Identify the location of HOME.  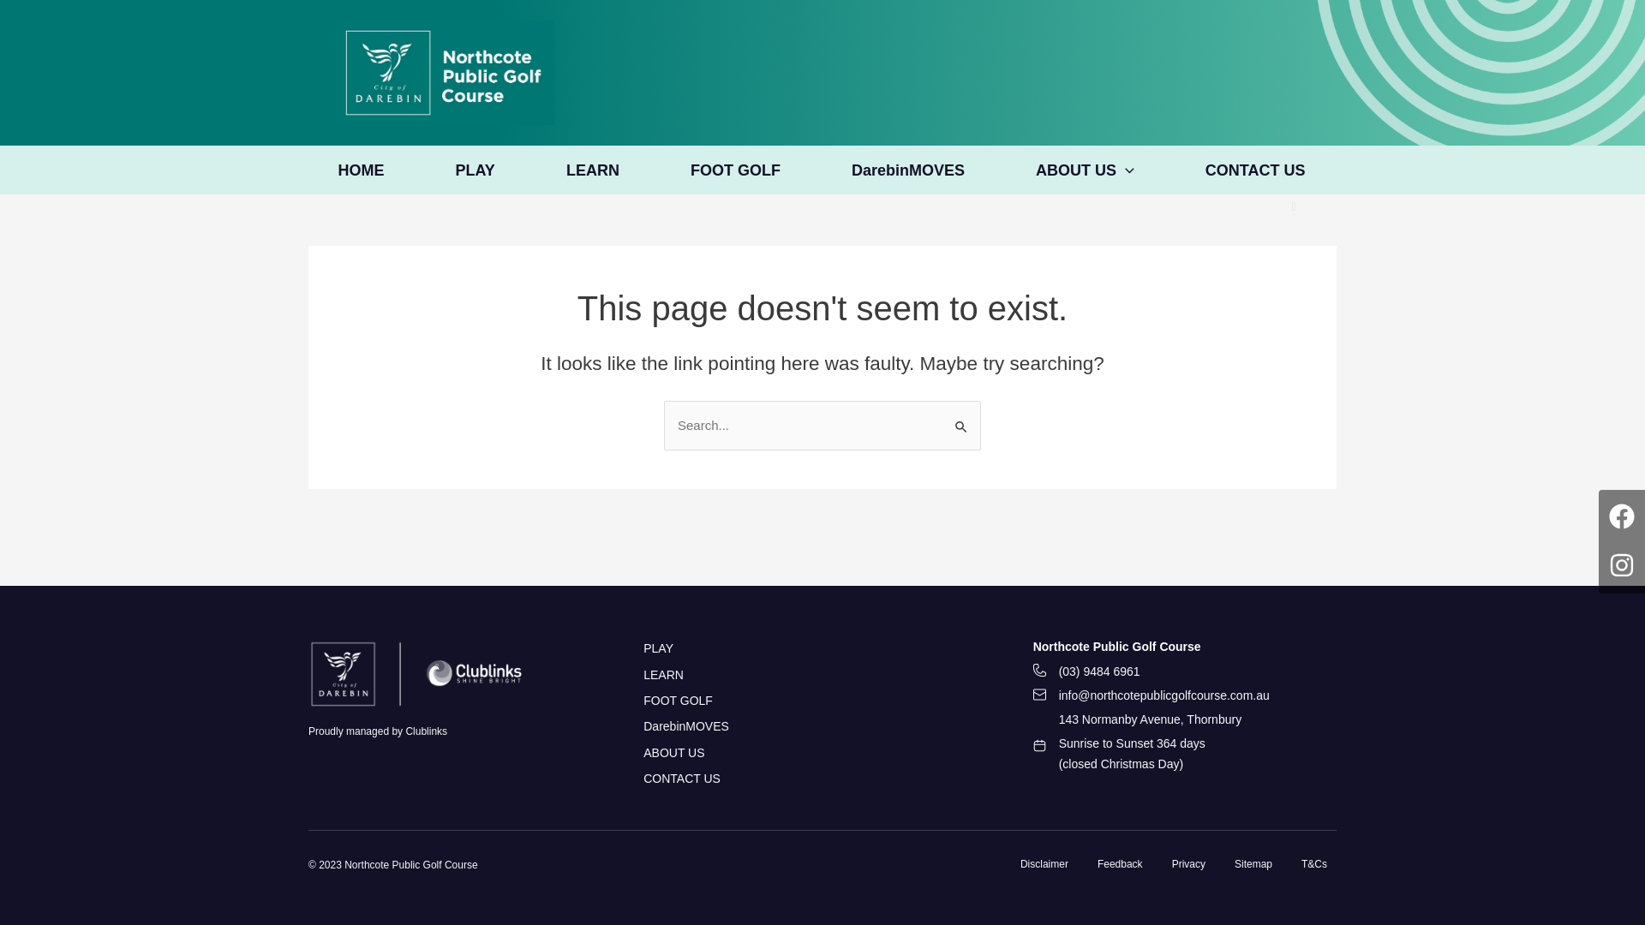
(362, 170).